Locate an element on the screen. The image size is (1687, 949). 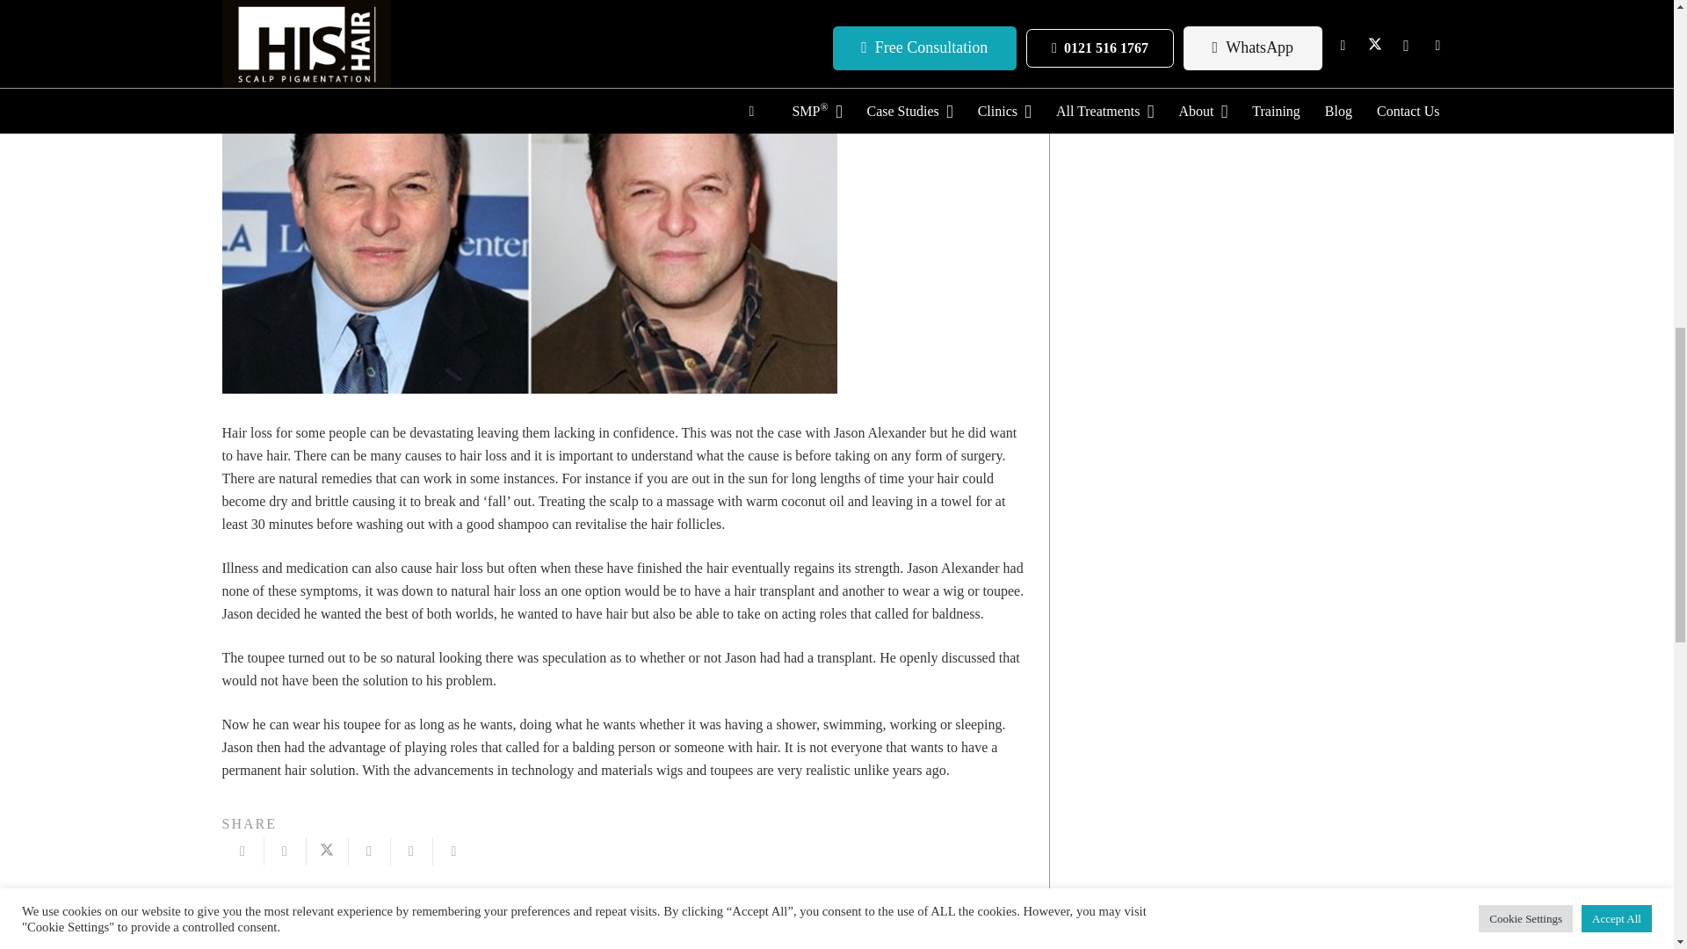
A hair transplant for Calum Best is located at coordinates (422, 923).